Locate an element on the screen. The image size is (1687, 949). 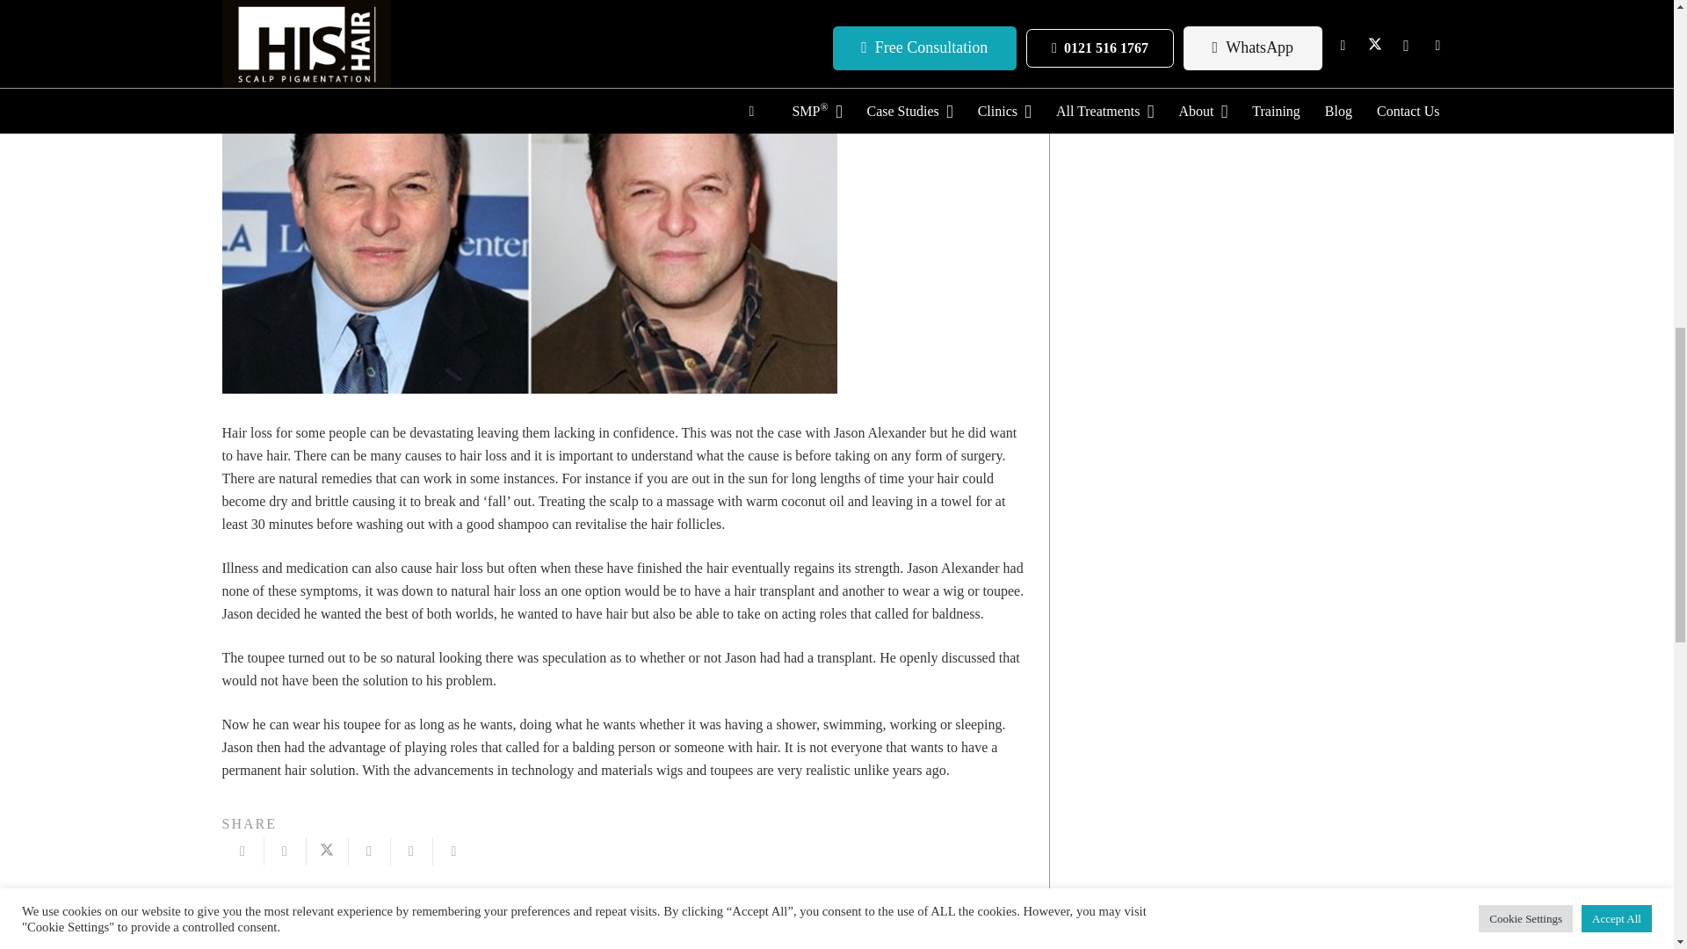
A hair transplant for Calum Best is located at coordinates (422, 923).